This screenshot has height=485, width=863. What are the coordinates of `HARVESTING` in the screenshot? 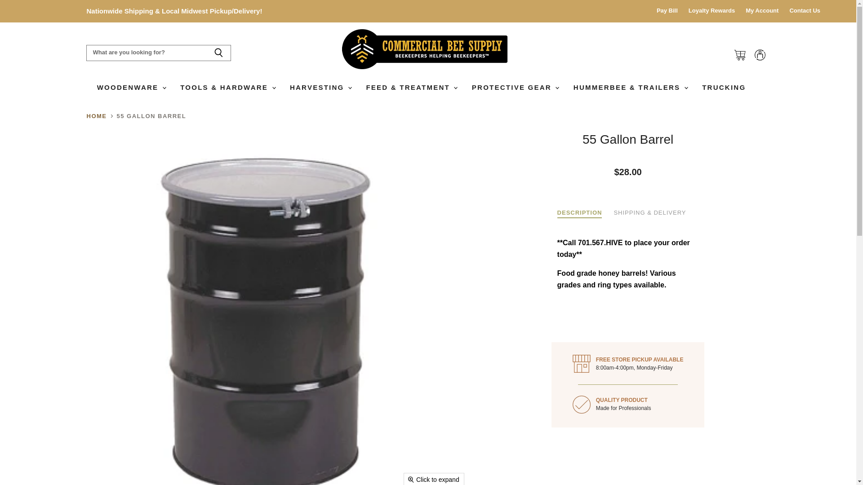 It's located at (320, 87).